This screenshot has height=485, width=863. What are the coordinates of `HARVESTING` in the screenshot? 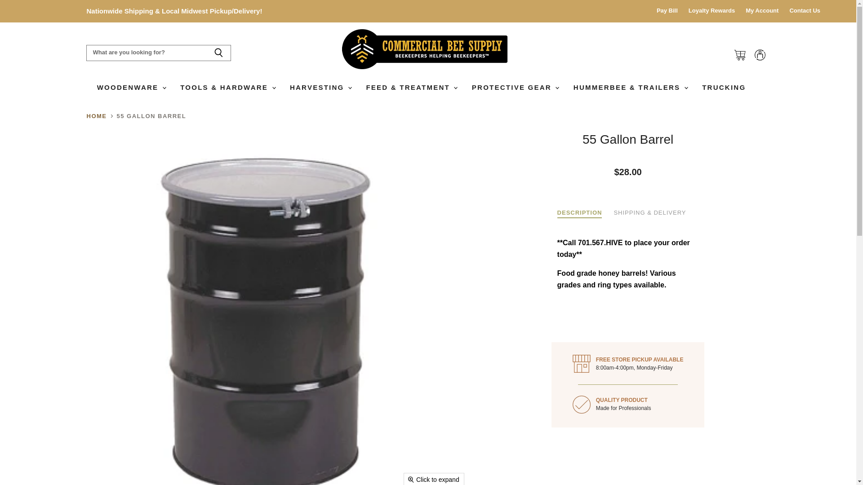 It's located at (320, 87).